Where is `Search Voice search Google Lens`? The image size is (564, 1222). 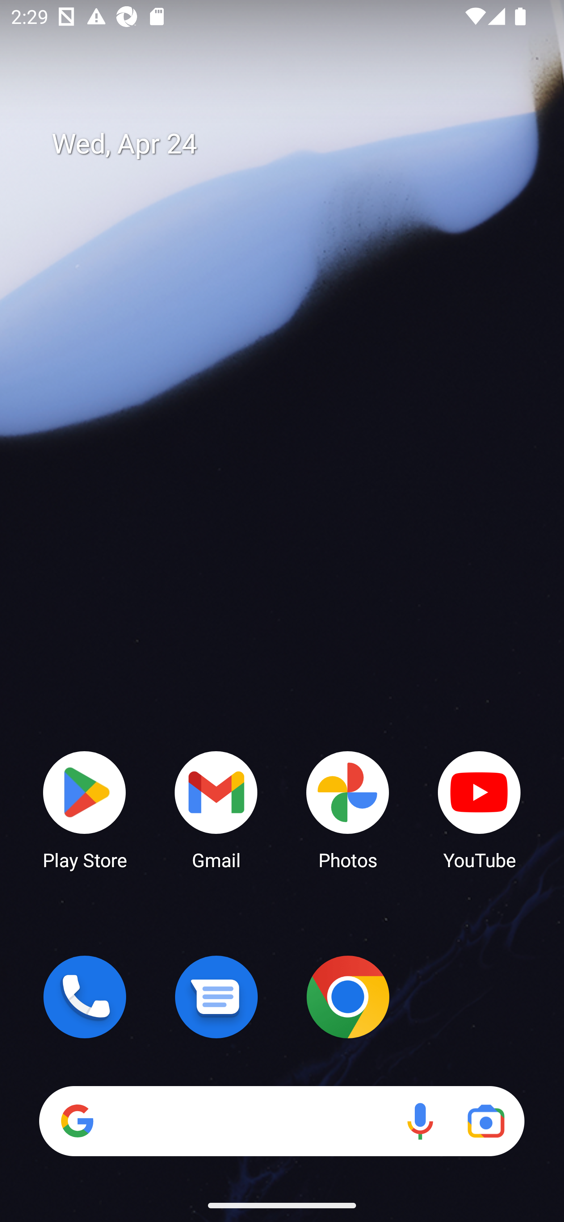 Search Voice search Google Lens is located at coordinates (282, 1121).